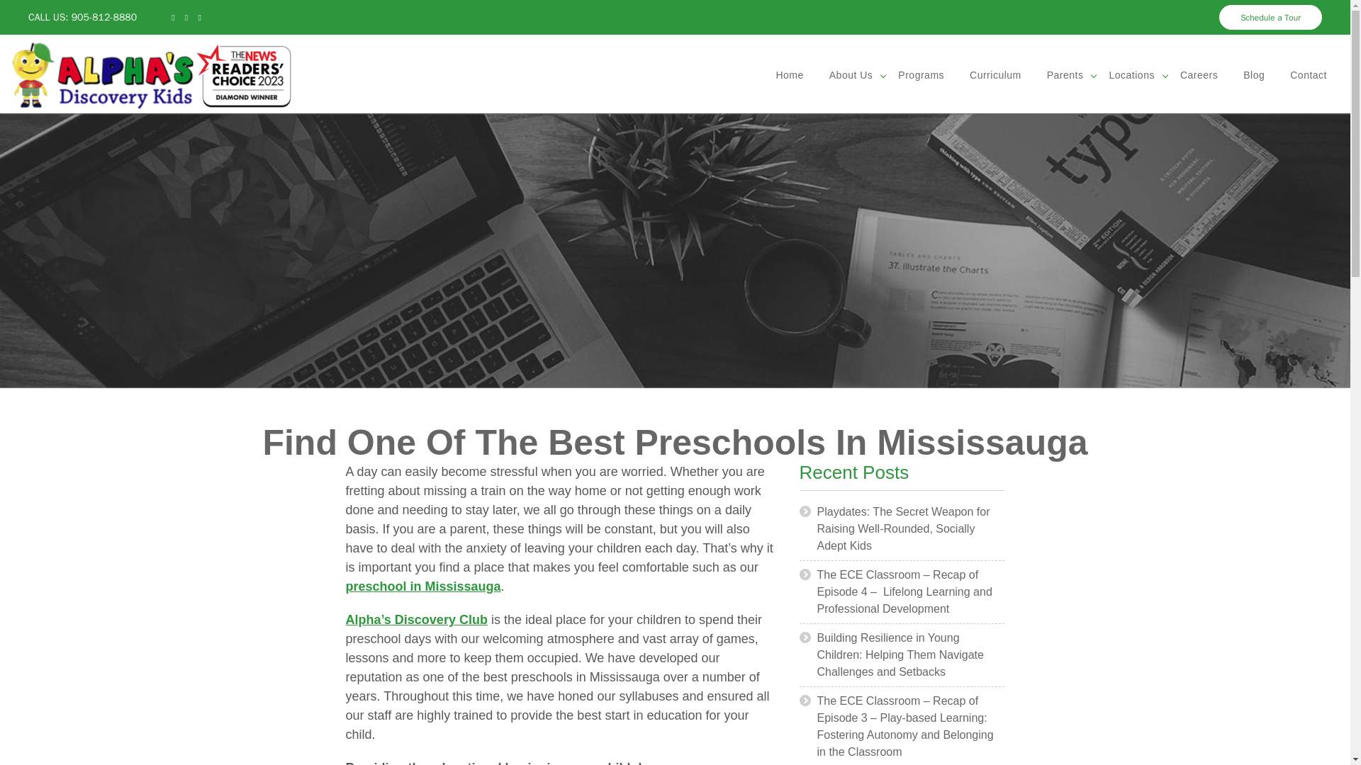 Image resolution: width=1361 pixels, height=765 pixels. I want to click on Parents, so click(1065, 75).